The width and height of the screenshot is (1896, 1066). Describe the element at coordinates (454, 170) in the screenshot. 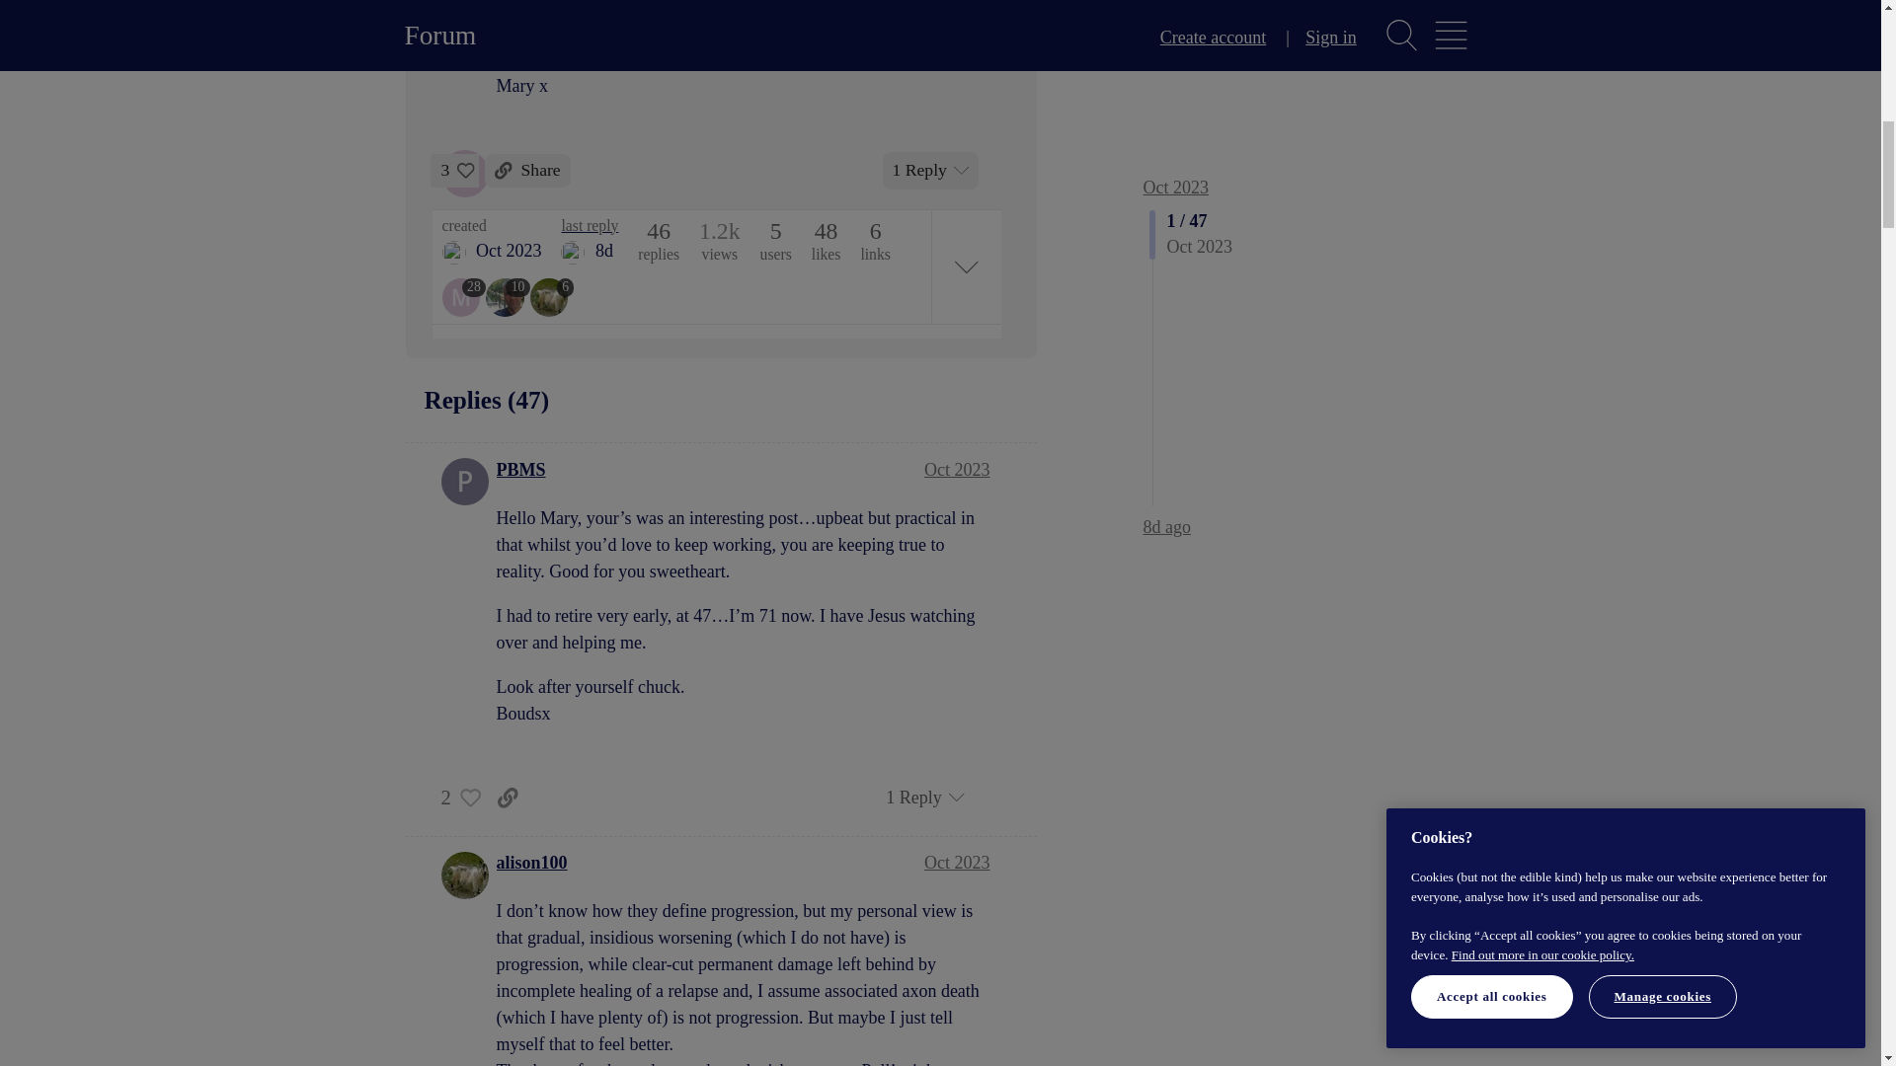

I see `3 people liked this post` at that location.